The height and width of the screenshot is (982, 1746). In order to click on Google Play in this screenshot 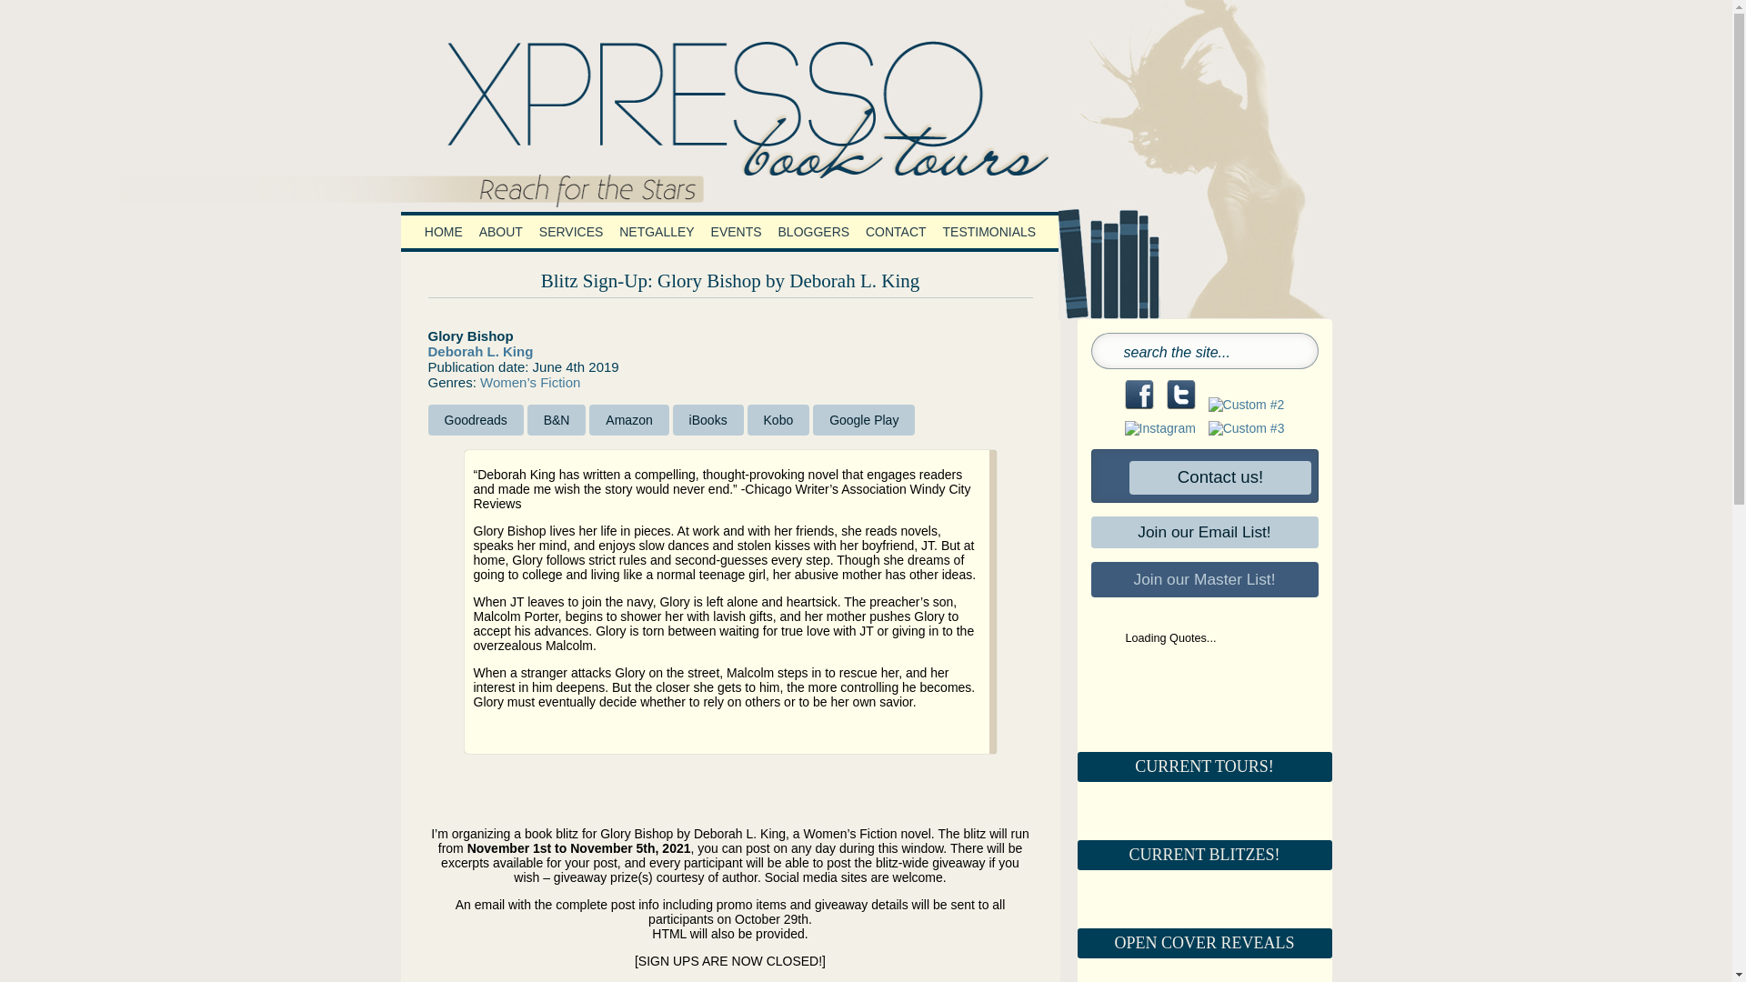, I will do `click(864, 420)`.